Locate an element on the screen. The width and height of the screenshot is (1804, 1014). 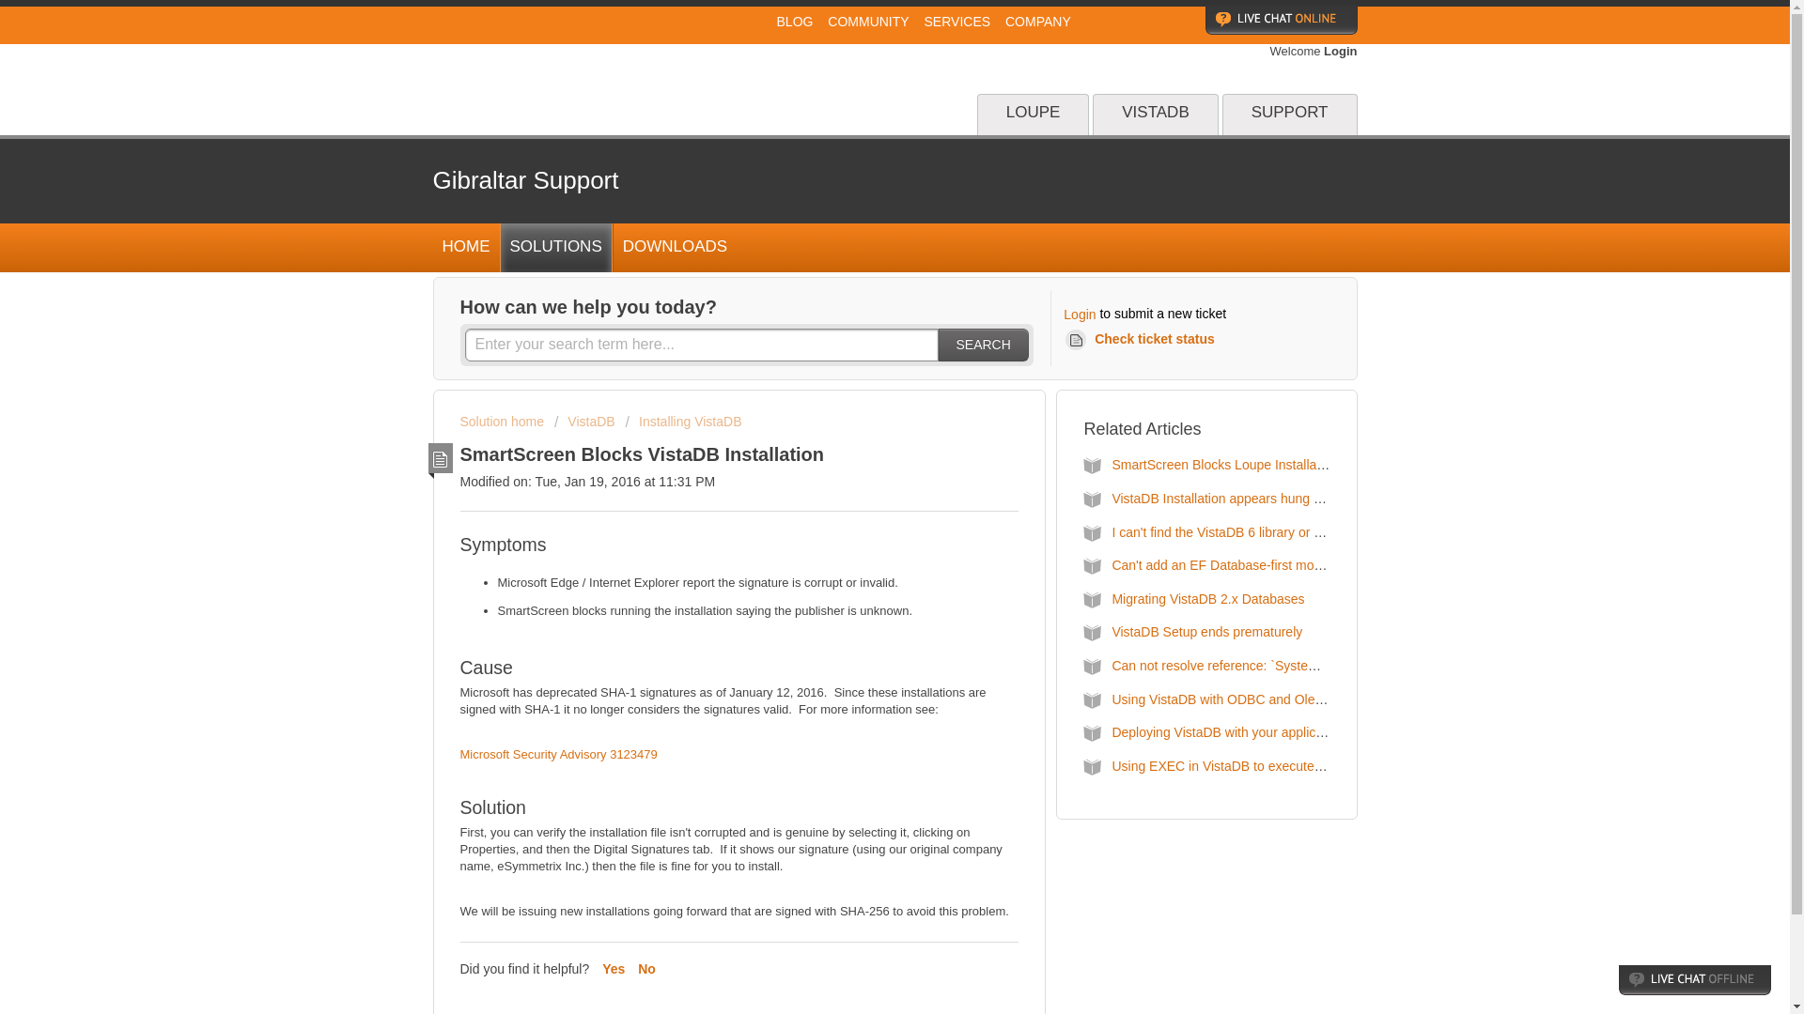
Migrating VistaDB 2.x Databases is located at coordinates (1207, 598).